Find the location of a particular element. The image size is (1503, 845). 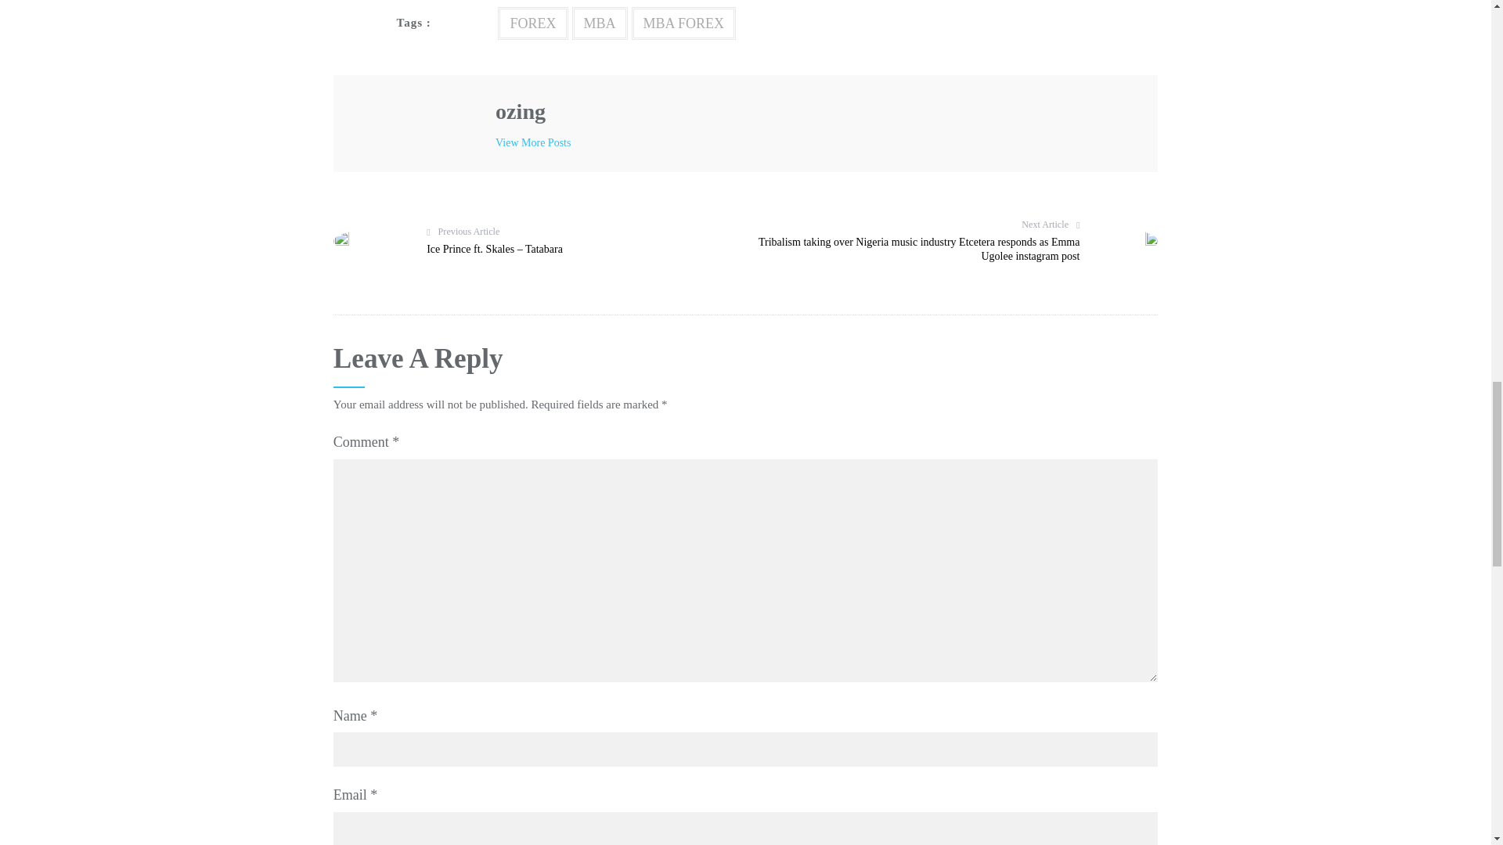

MBA FOREX is located at coordinates (683, 23).